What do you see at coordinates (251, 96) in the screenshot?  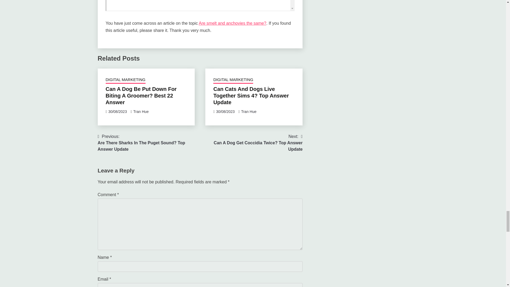 I see `Can Cats And Dogs Live Together Sims 4? Top Answer Update` at bounding box center [251, 96].